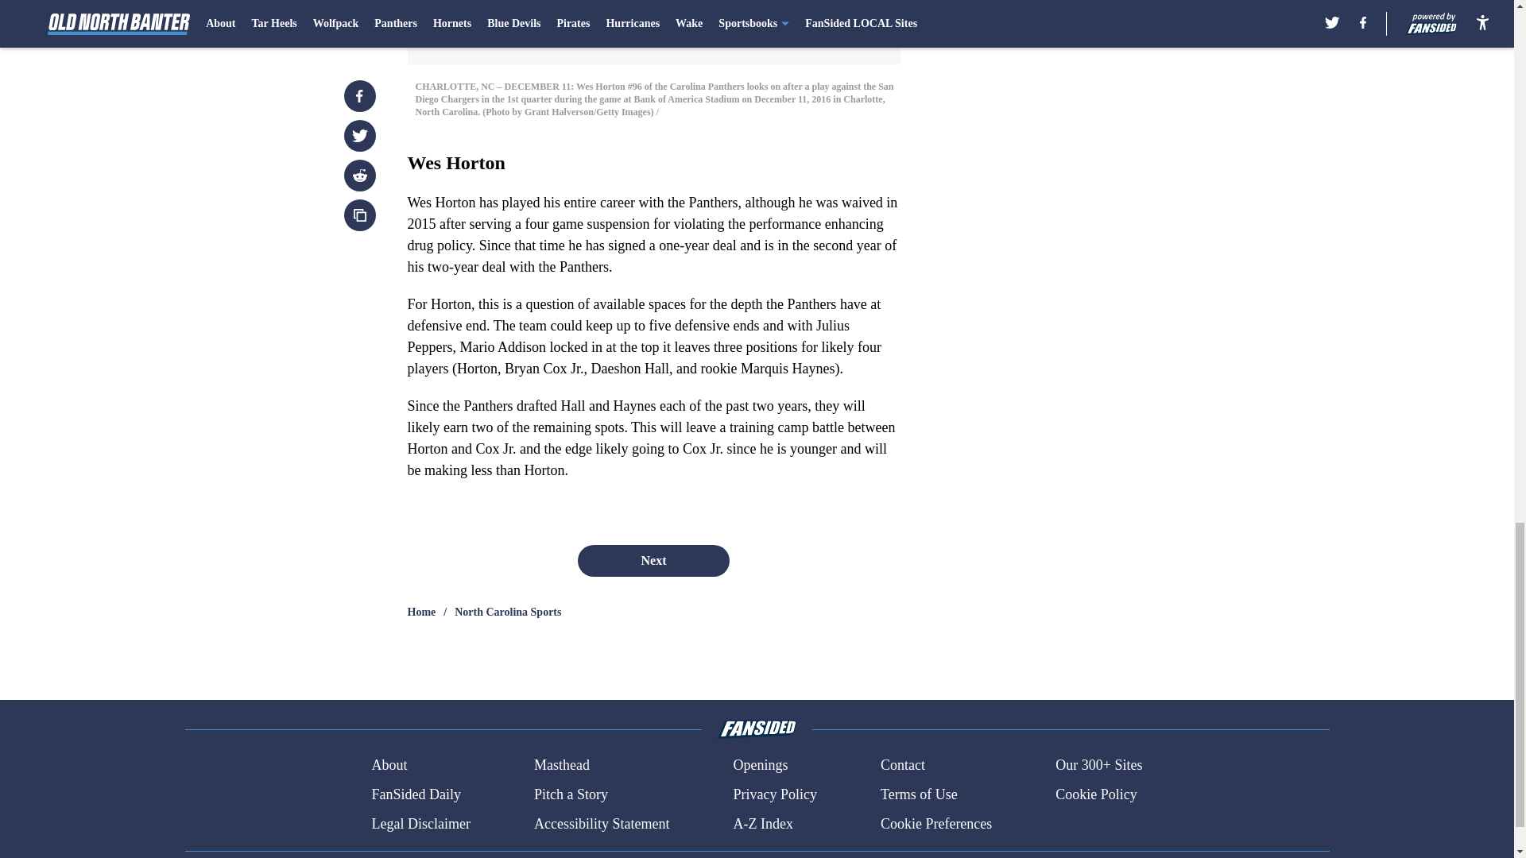 The height and width of the screenshot is (858, 1526). I want to click on Openings, so click(760, 766).